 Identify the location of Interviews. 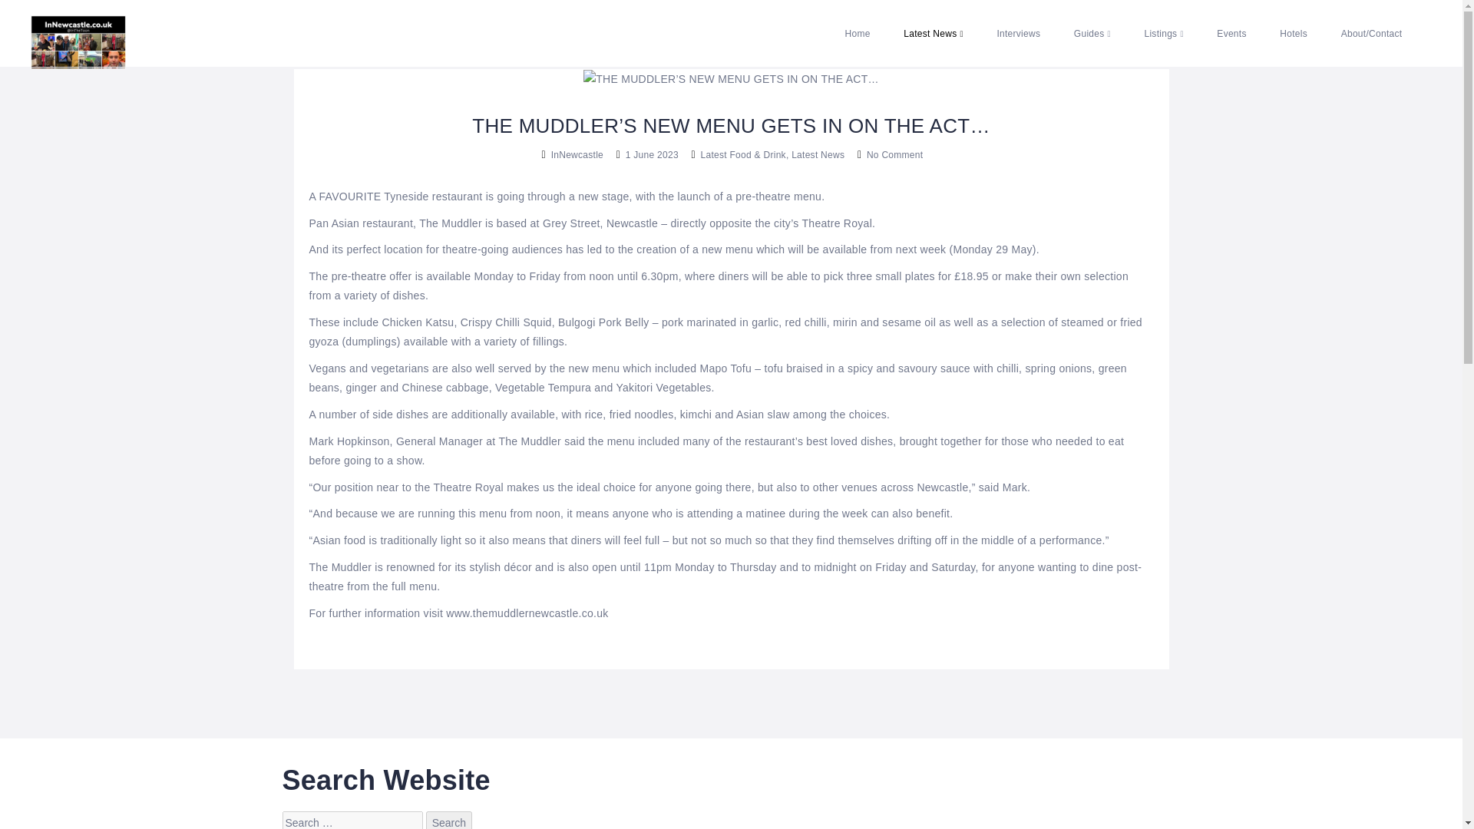
(1018, 34).